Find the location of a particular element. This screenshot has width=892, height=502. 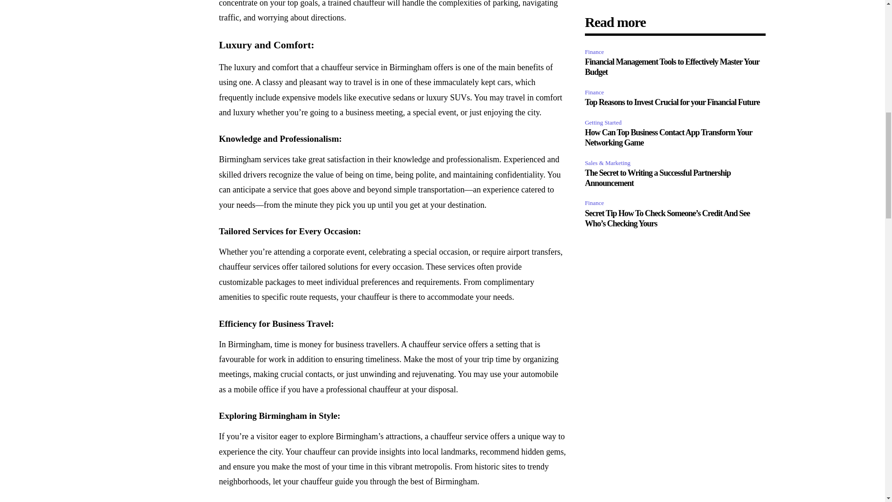

Financial Management Tools to Effectively Master Your Budget is located at coordinates (672, 67).